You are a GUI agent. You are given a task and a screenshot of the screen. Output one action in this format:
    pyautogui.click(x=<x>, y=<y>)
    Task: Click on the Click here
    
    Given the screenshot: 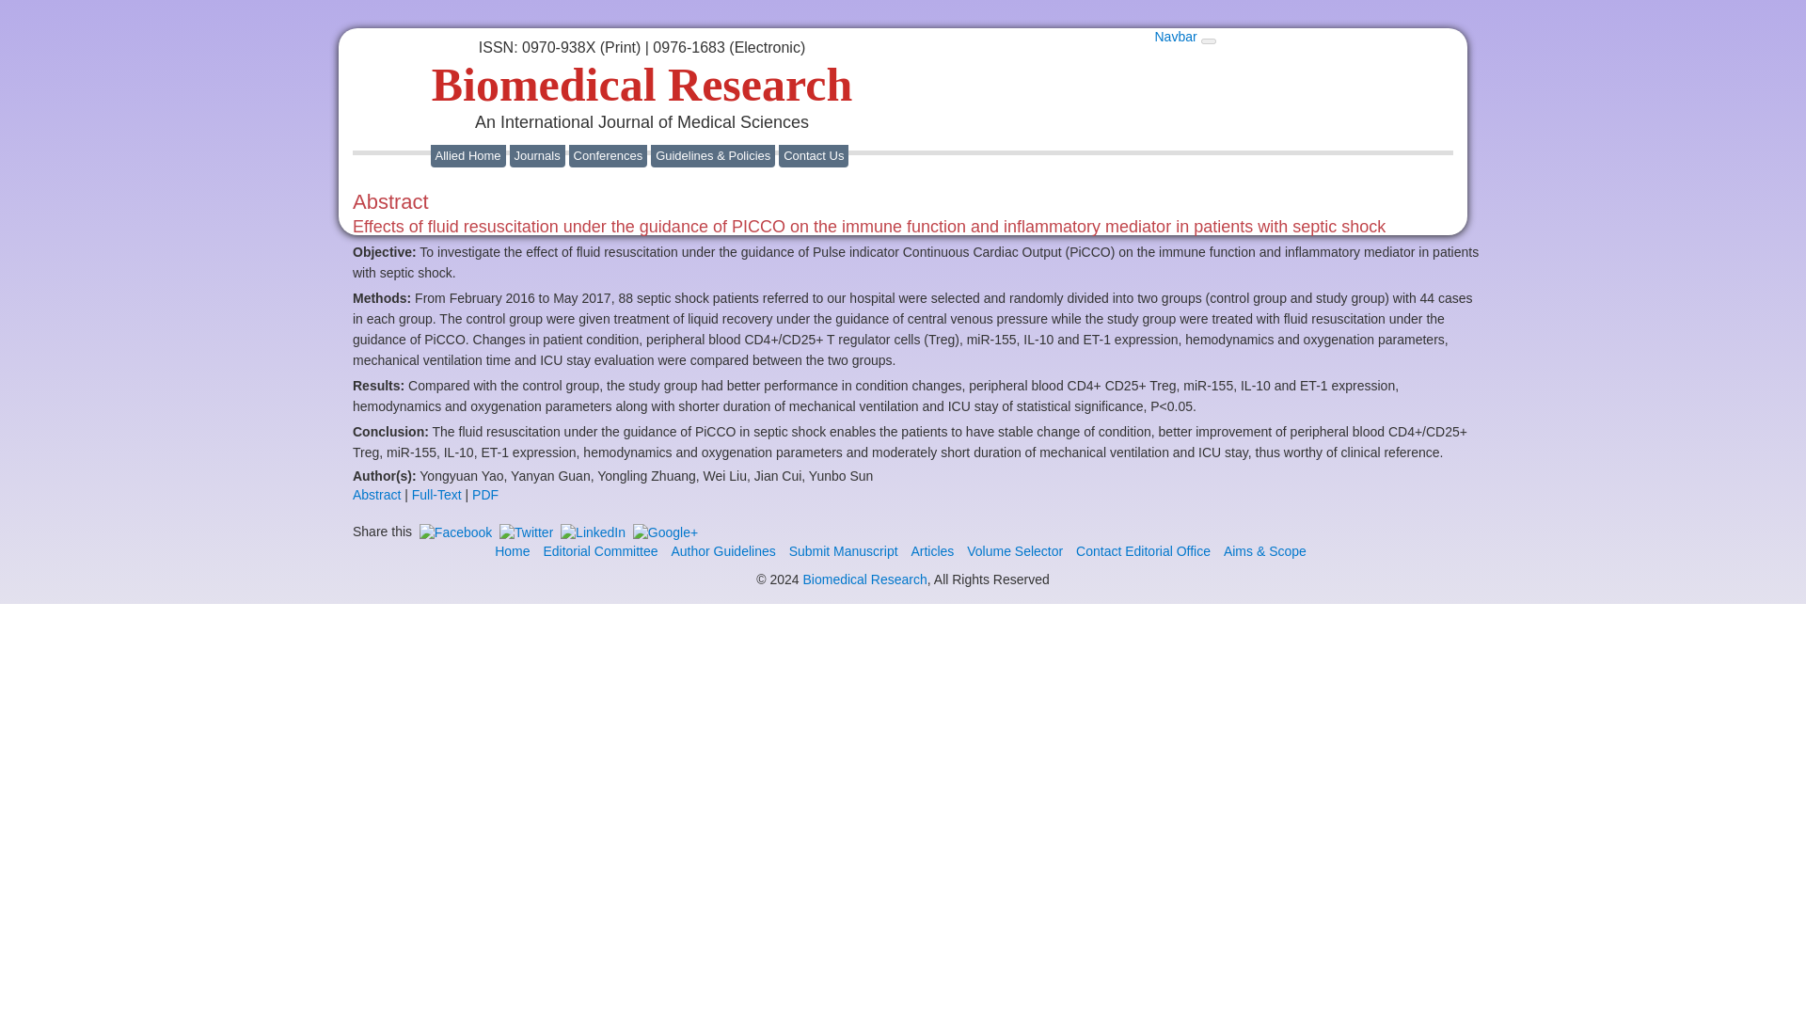 What is the action you would take?
    pyautogui.click(x=512, y=551)
    